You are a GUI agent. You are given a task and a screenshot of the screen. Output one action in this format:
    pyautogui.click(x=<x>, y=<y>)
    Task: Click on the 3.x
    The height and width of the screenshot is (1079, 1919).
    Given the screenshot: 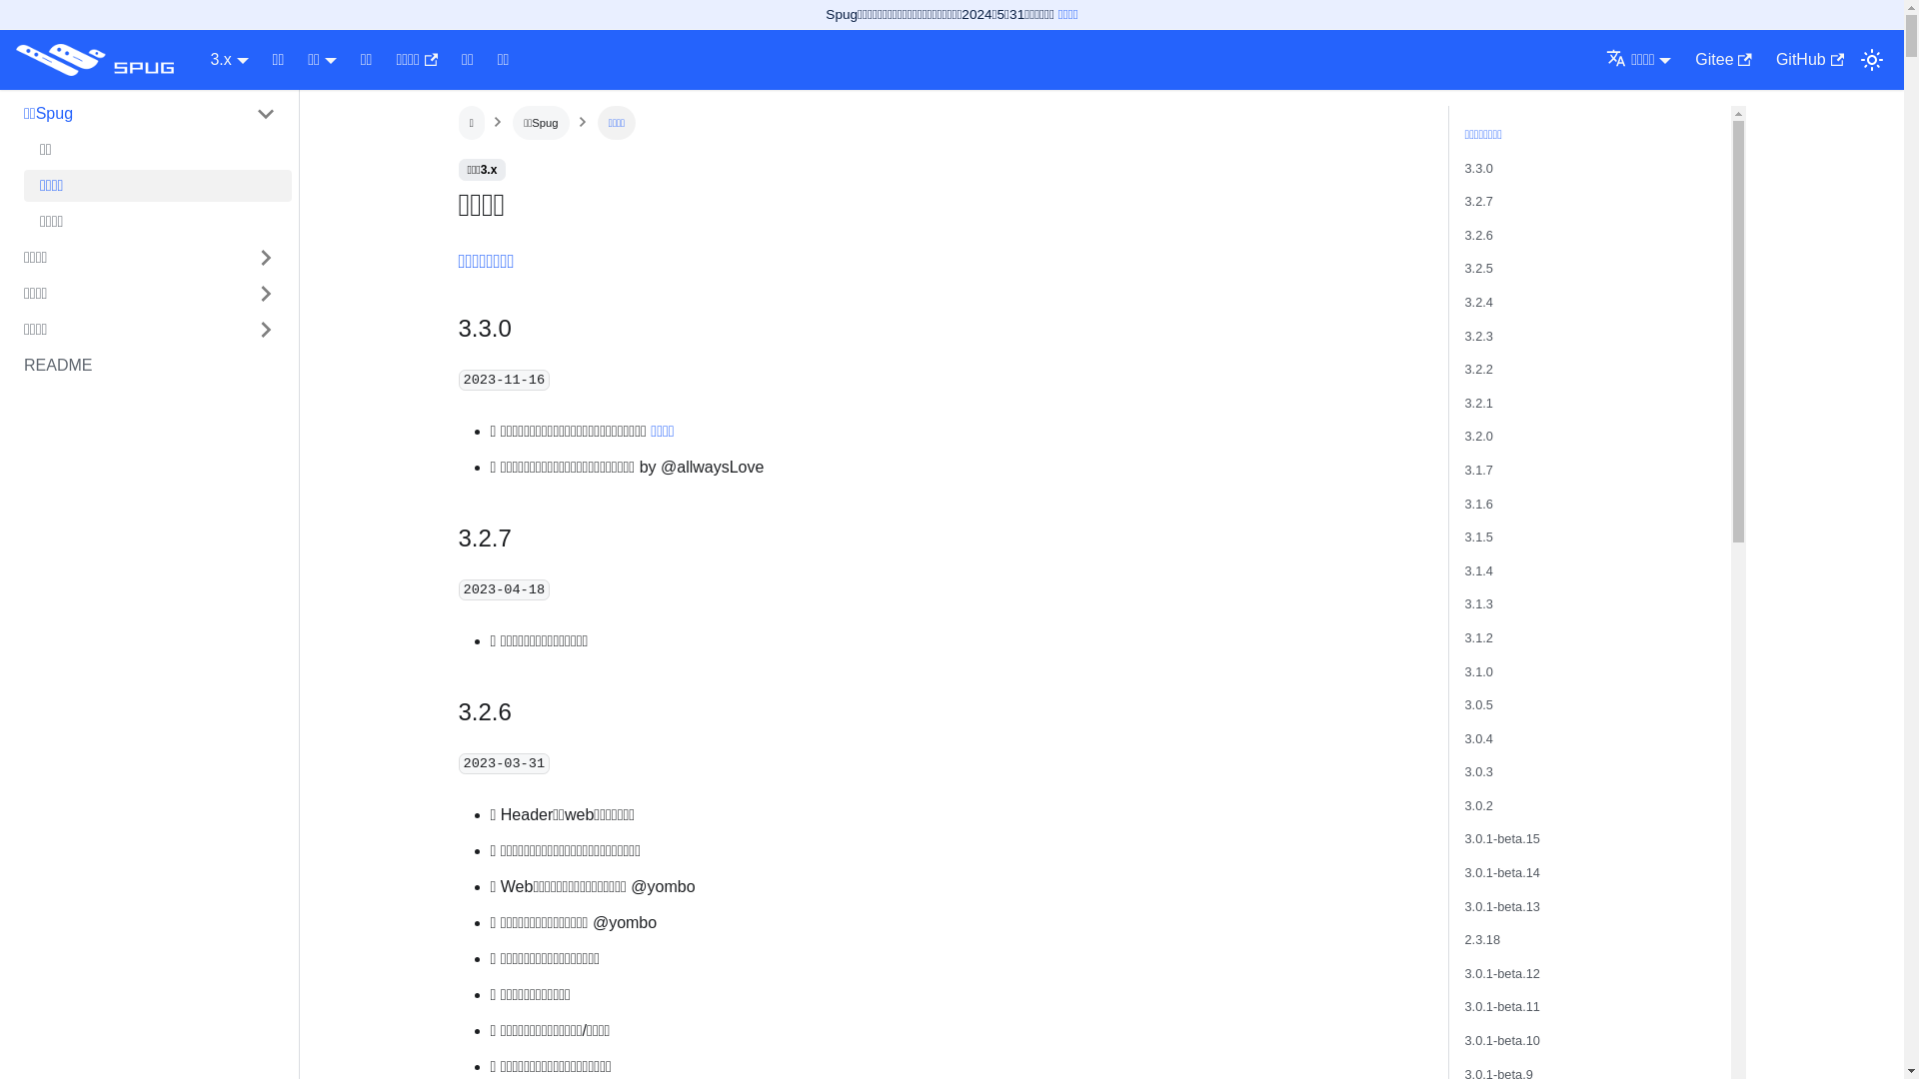 What is the action you would take?
    pyautogui.click(x=229, y=60)
    